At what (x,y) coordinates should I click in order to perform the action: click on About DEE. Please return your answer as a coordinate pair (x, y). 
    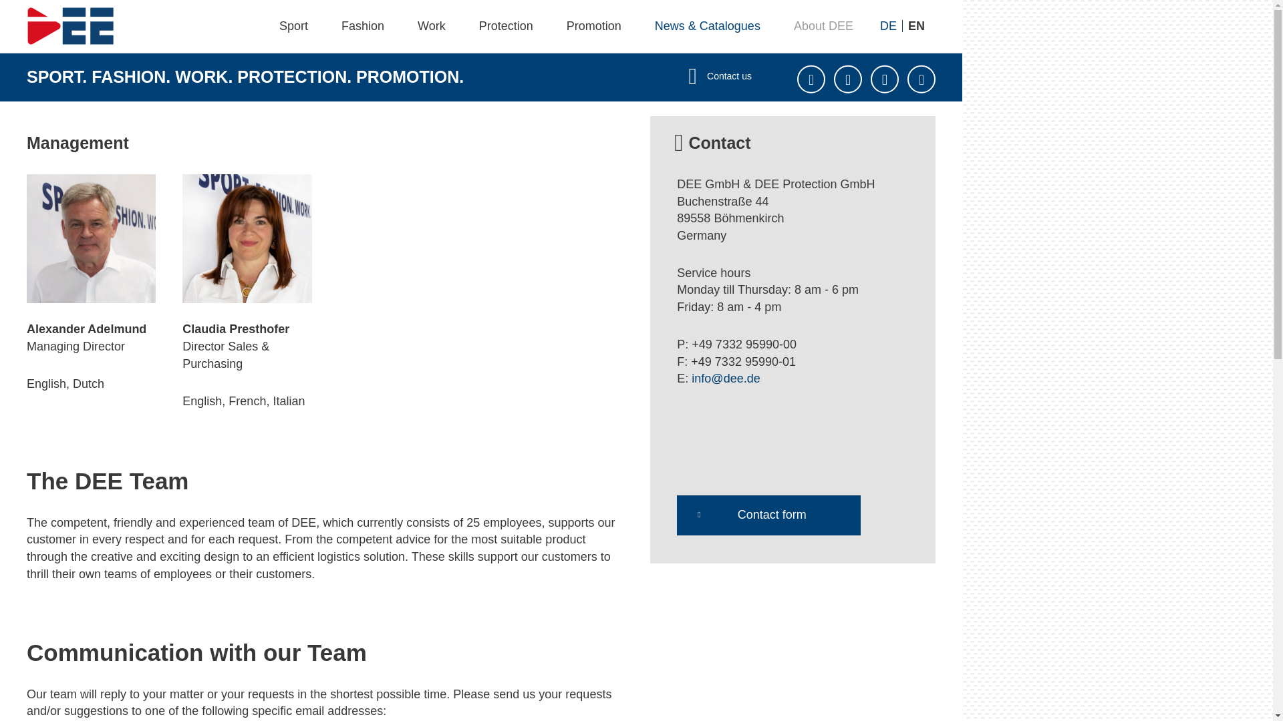
    Looking at the image, I should click on (823, 25).